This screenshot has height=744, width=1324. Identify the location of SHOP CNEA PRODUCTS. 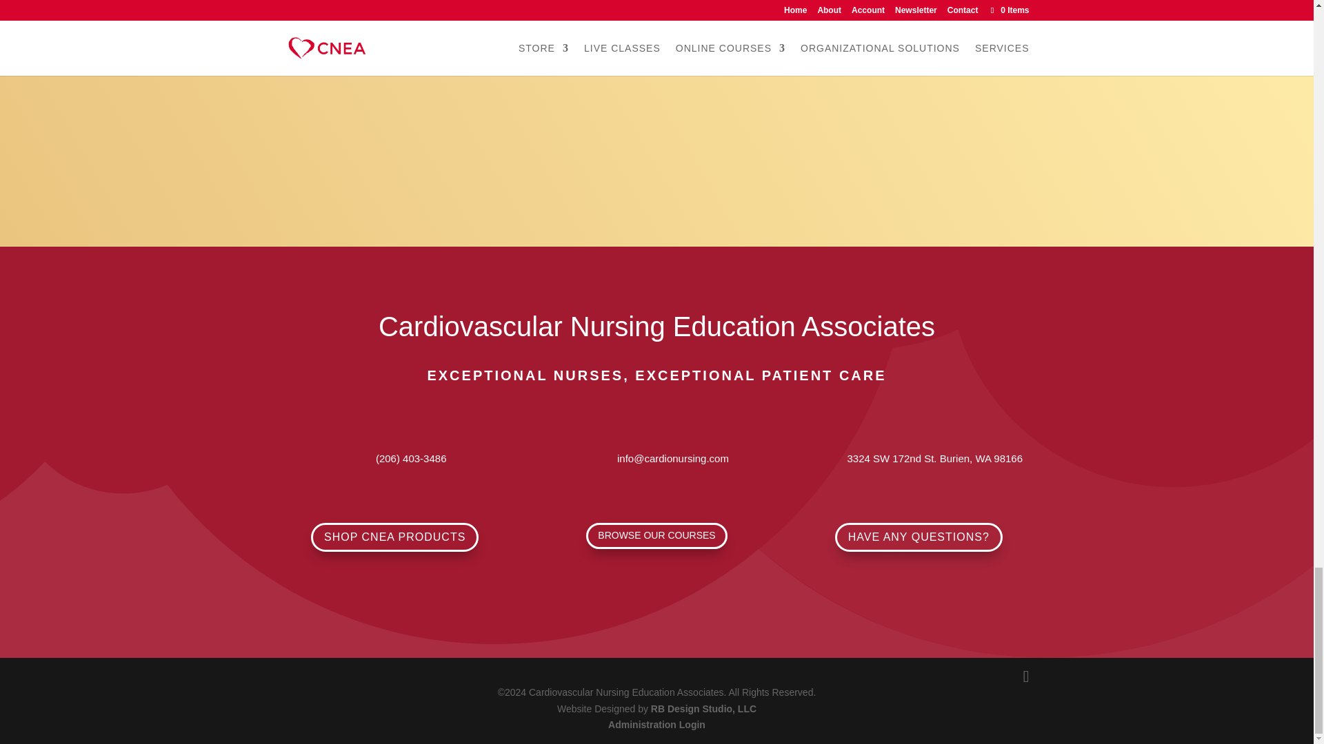
(394, 537).